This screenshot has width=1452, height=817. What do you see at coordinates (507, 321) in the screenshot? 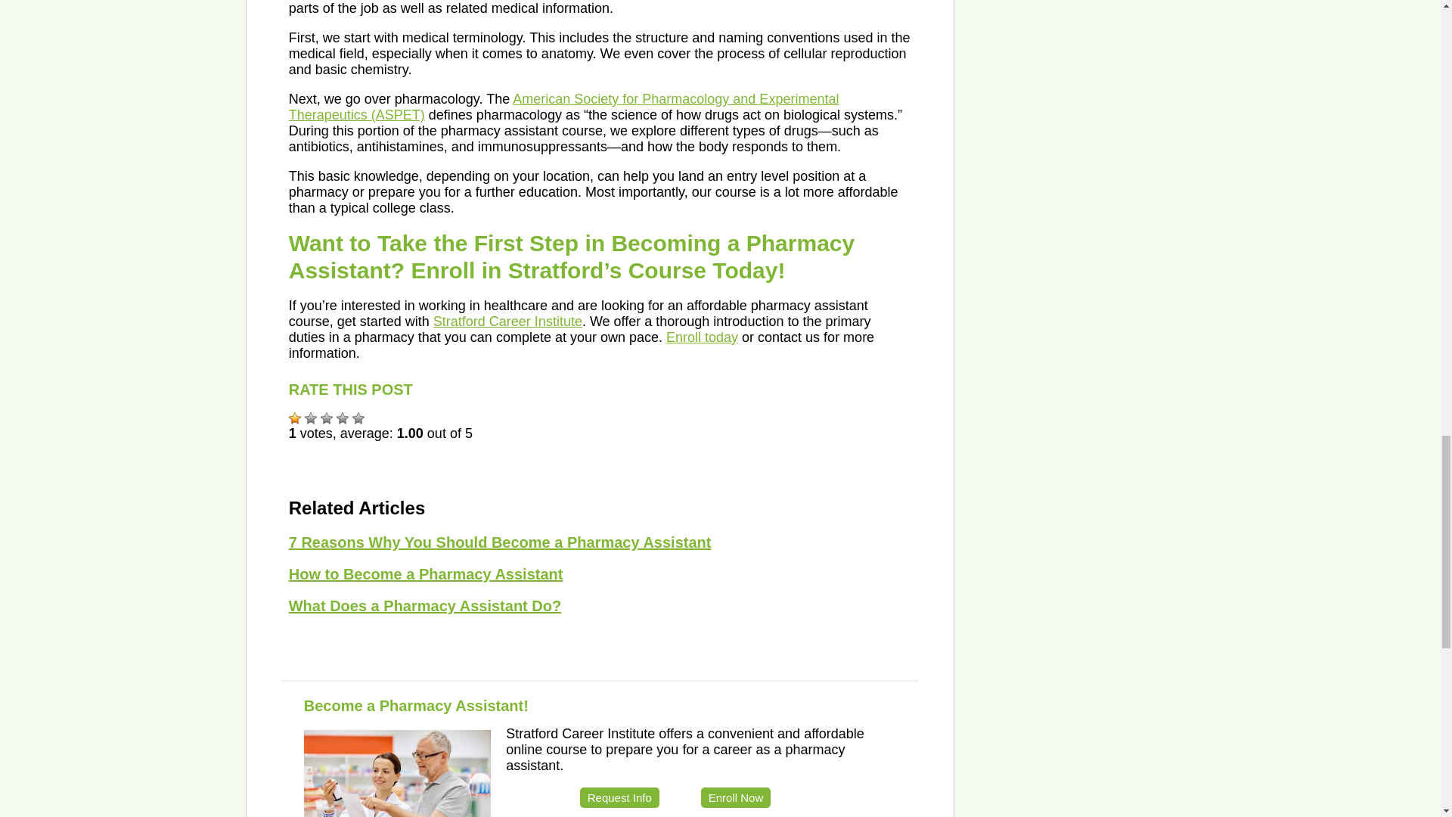
I see `Stratford Career Institute` at bounding box center [507, 321].